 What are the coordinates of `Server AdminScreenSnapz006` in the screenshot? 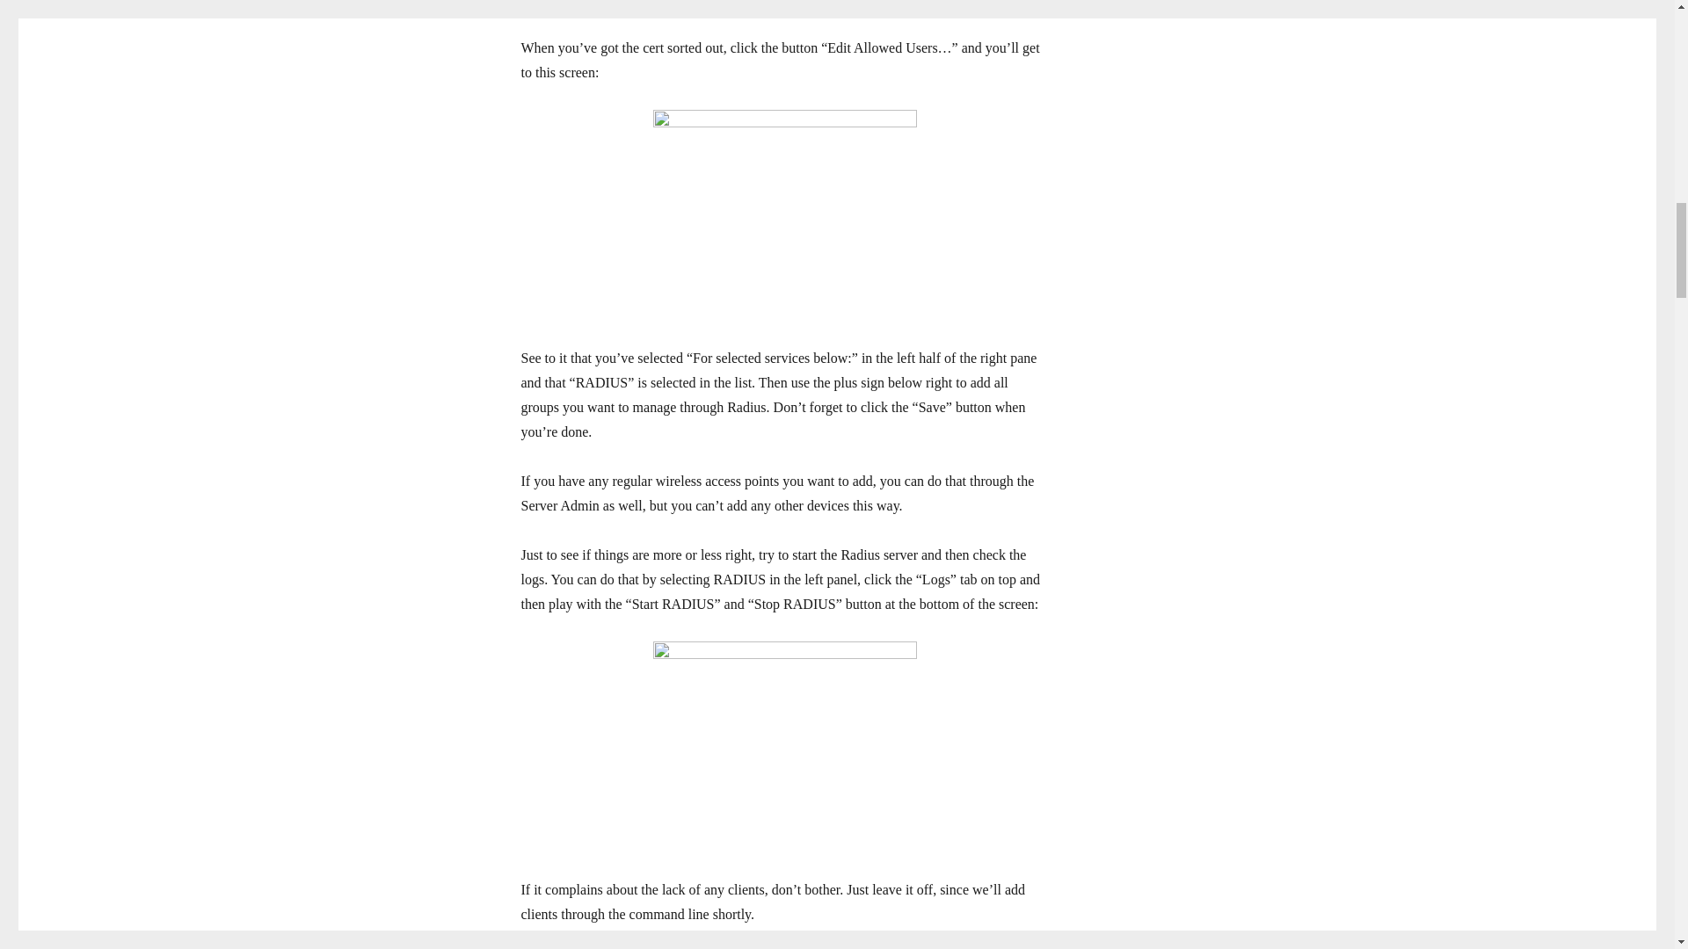 It's located at (784, 747).